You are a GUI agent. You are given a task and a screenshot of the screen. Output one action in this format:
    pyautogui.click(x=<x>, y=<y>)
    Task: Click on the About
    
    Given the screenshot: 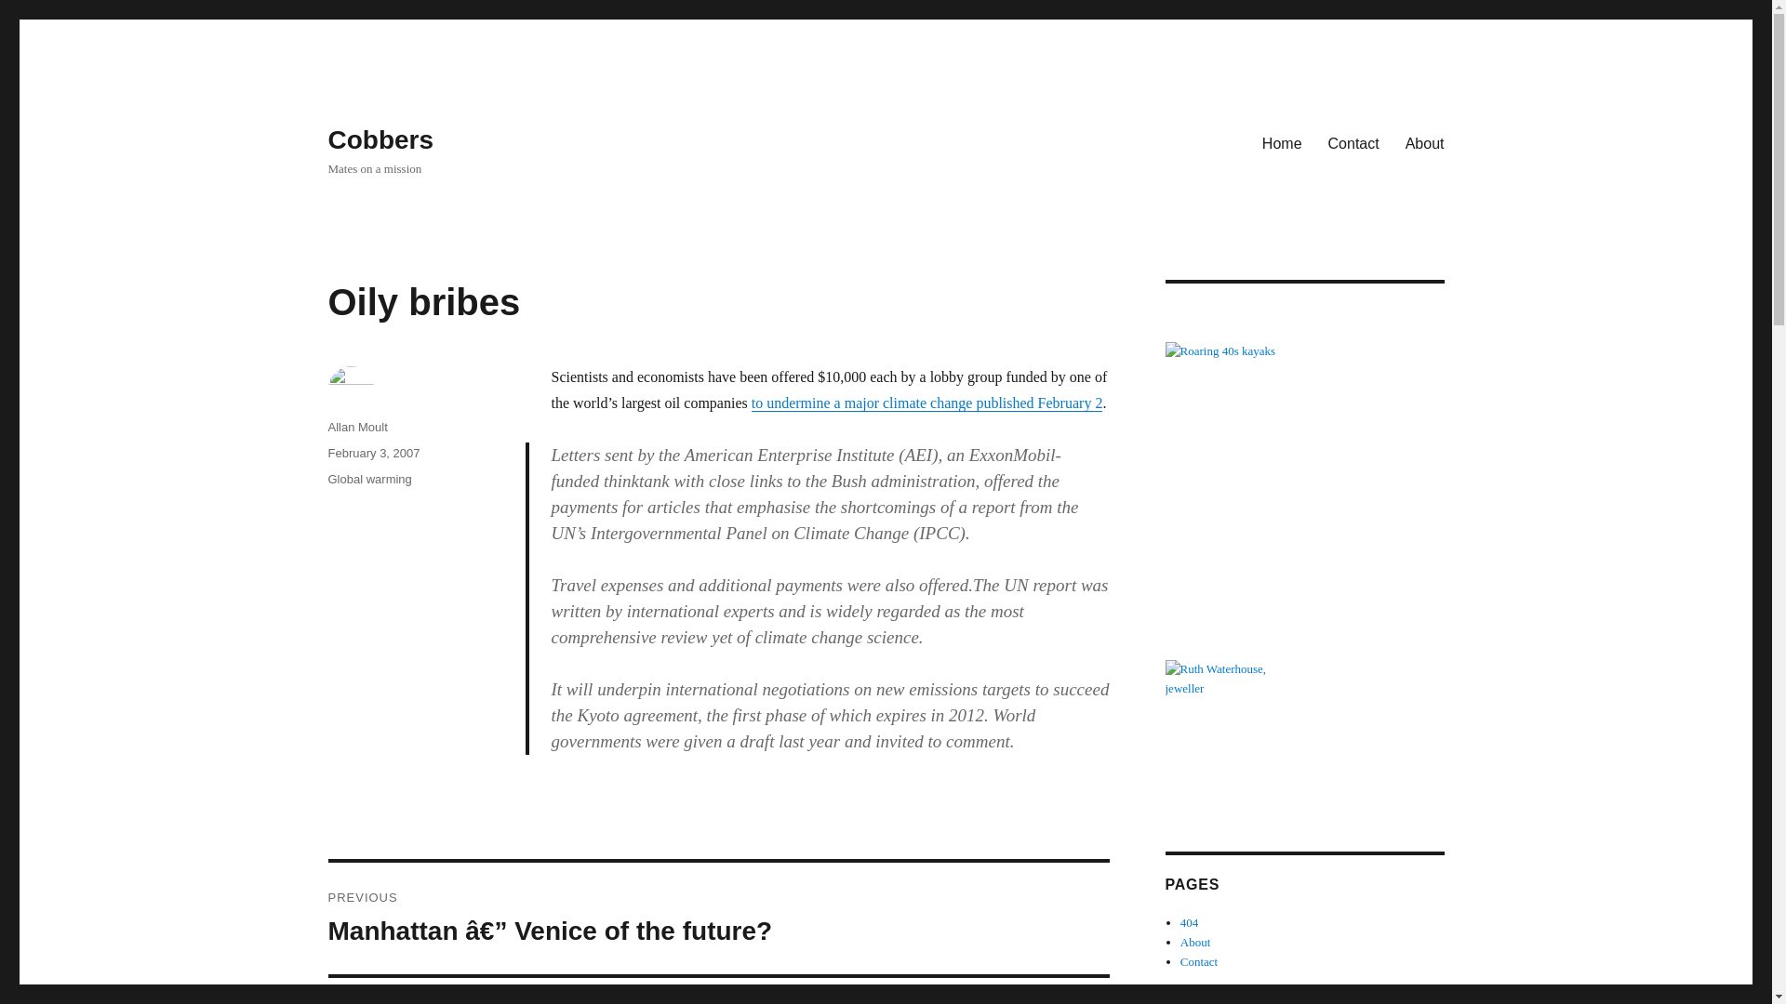 What is the action you would take?
    pyautogui.click(x=1195, y=941)
    